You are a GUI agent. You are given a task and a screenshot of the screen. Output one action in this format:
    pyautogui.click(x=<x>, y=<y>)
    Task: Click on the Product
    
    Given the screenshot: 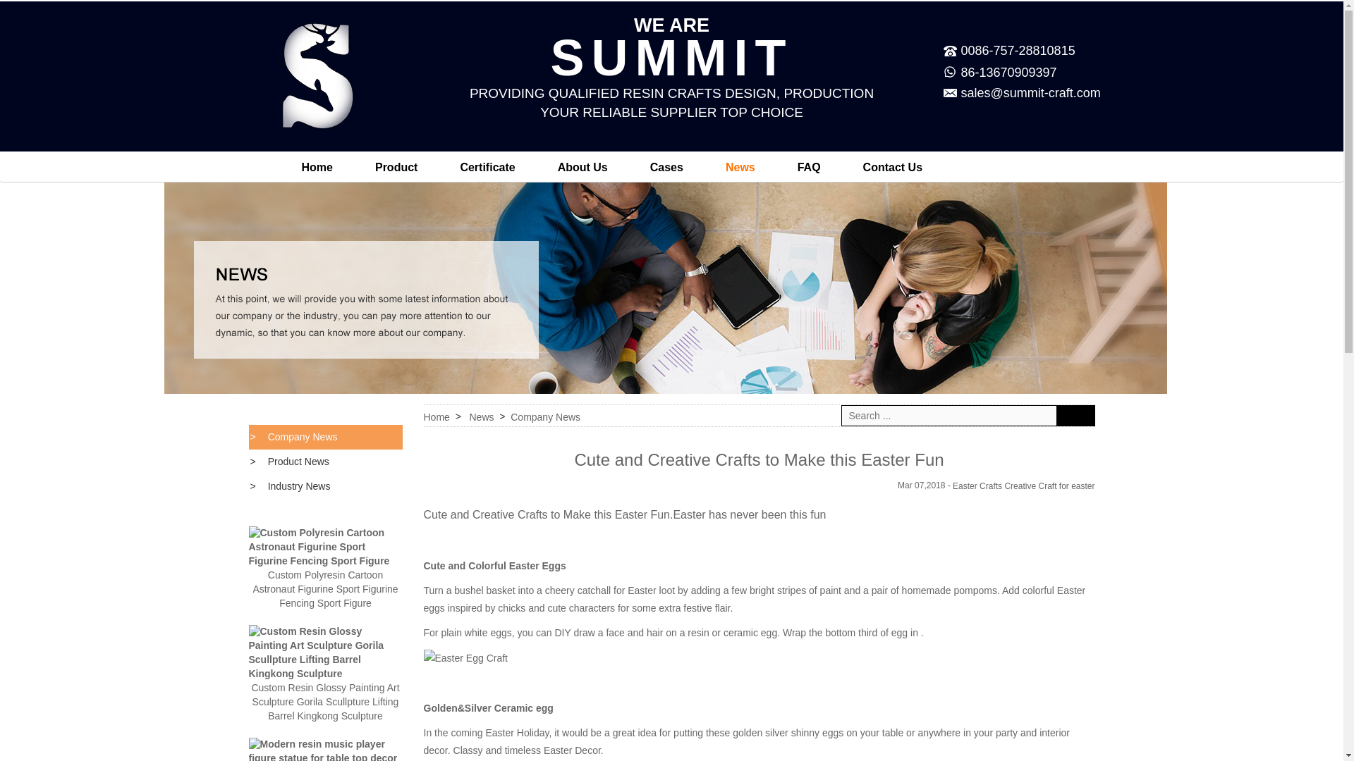 What is the action you would take?
    pyautogui.click(x=396, y=166)
    